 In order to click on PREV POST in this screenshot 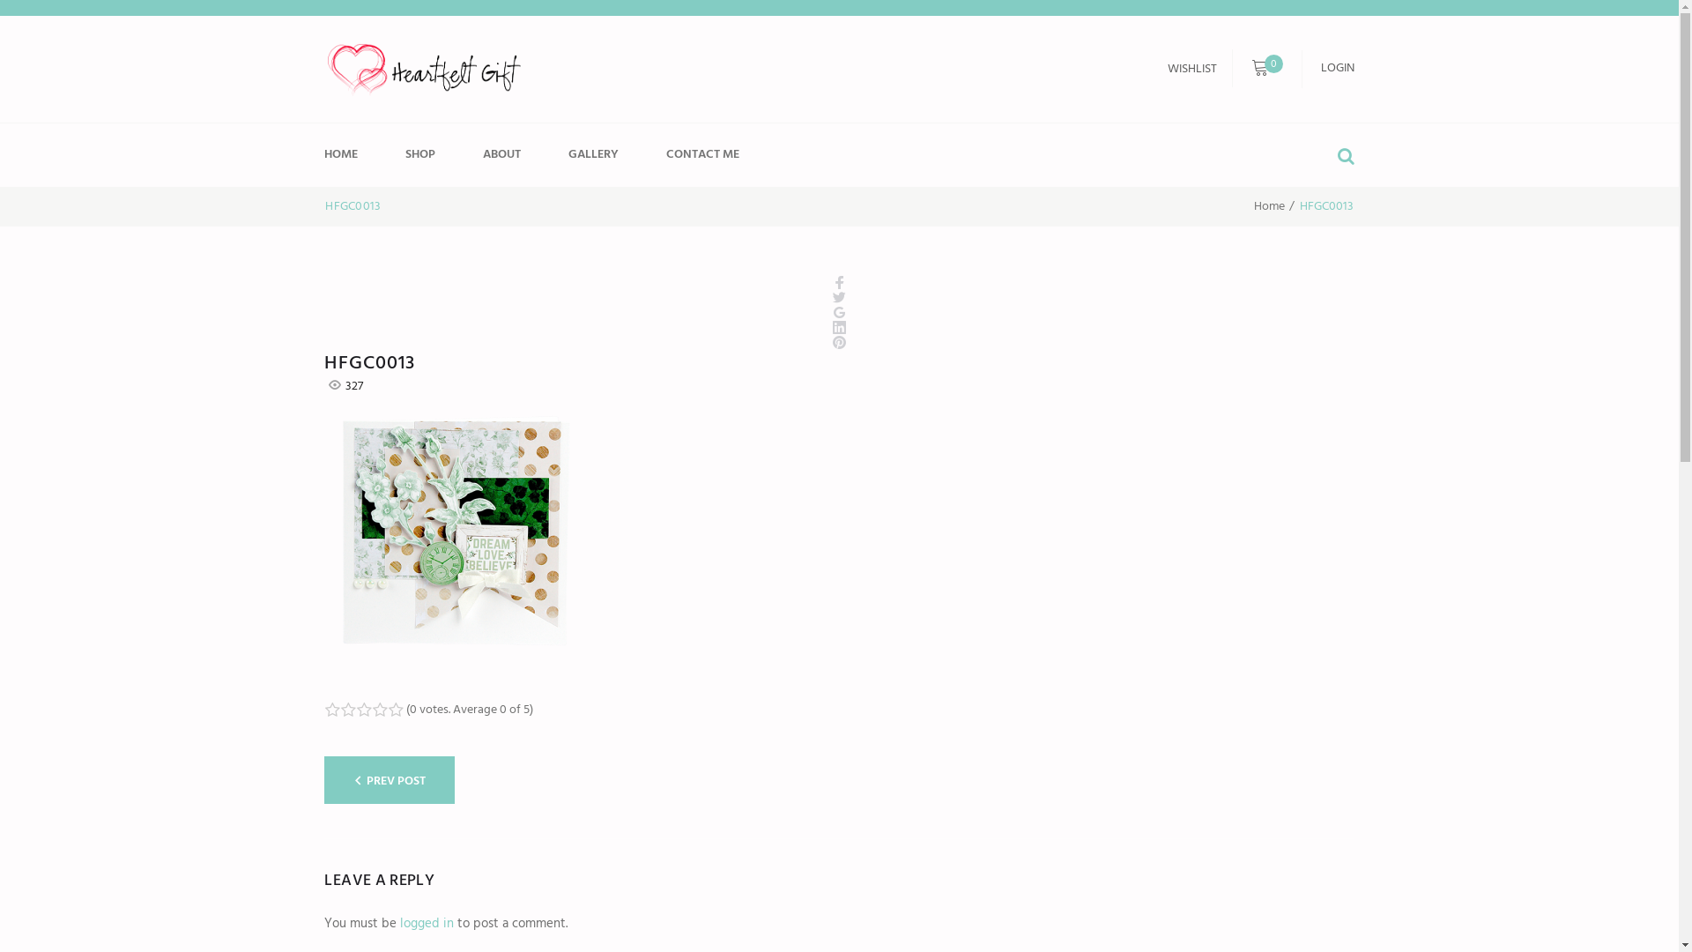, I will do `click(390, 780)`.